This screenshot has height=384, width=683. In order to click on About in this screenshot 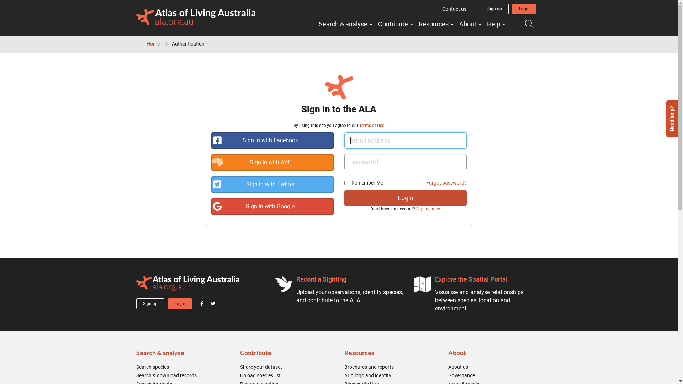, I will do `click(470, 24)`.